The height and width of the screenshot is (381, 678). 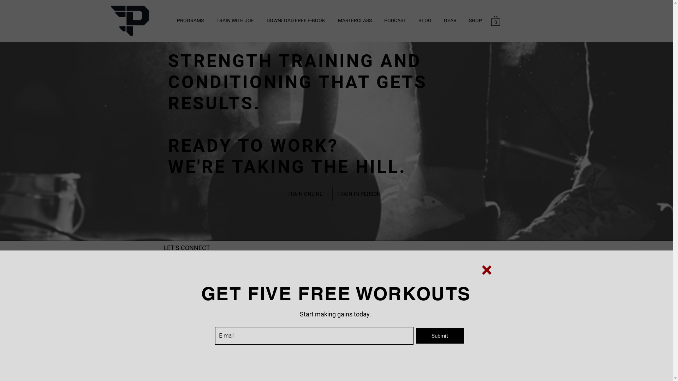 I want to click on TRAIN WITH JOE, so click(x=235, y=20).